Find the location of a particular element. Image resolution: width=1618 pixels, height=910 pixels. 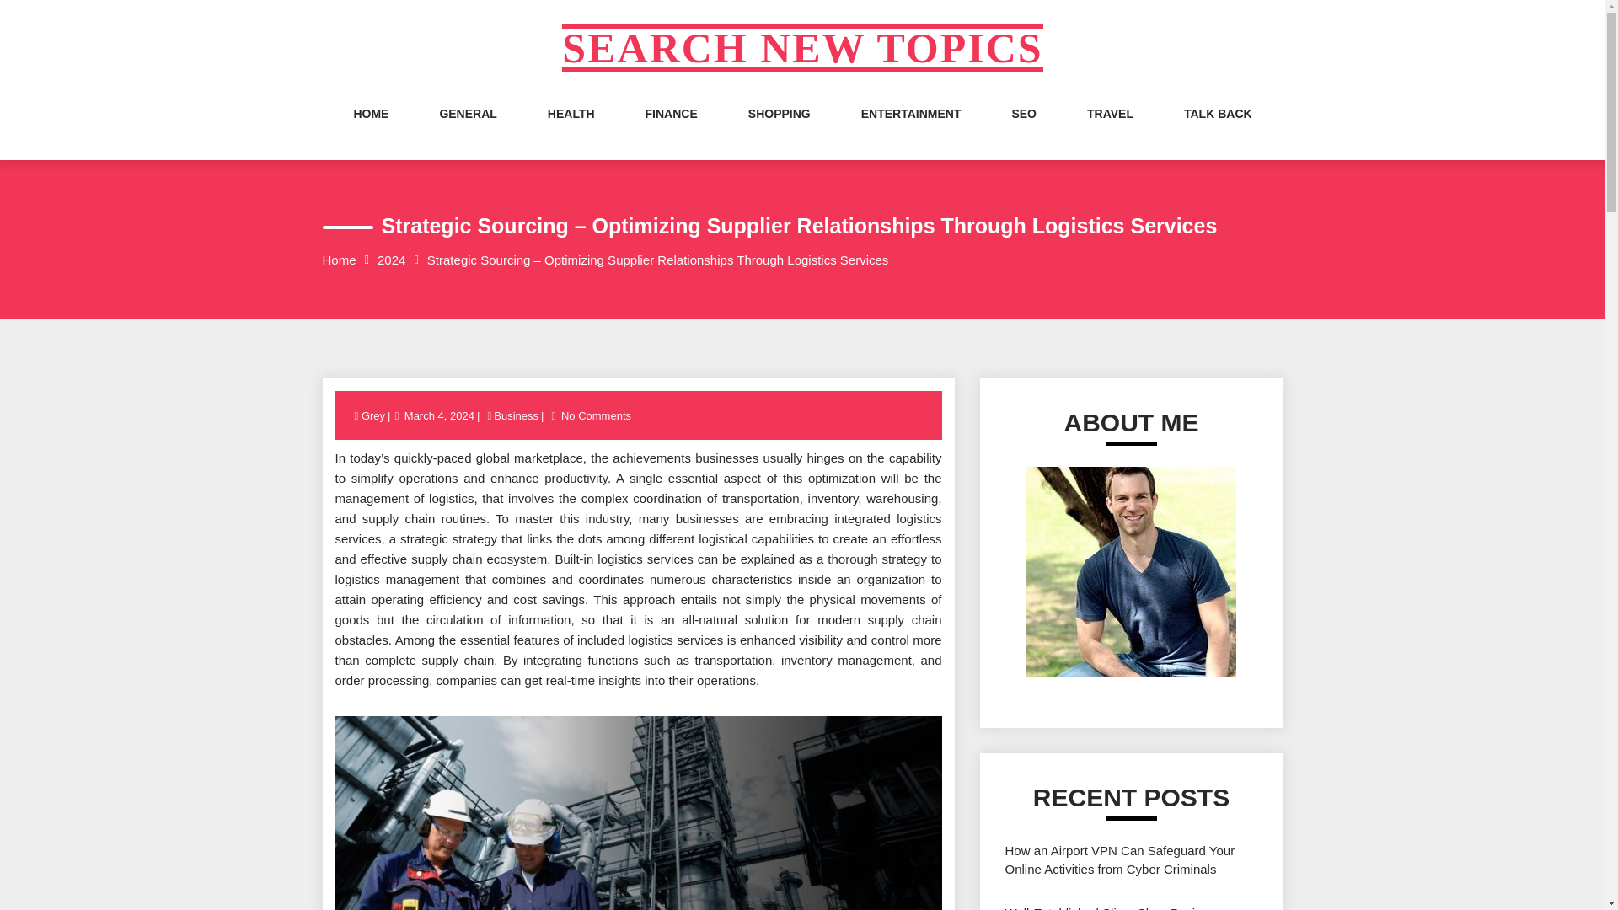

FINANCE is located at coordinates (671, 130).